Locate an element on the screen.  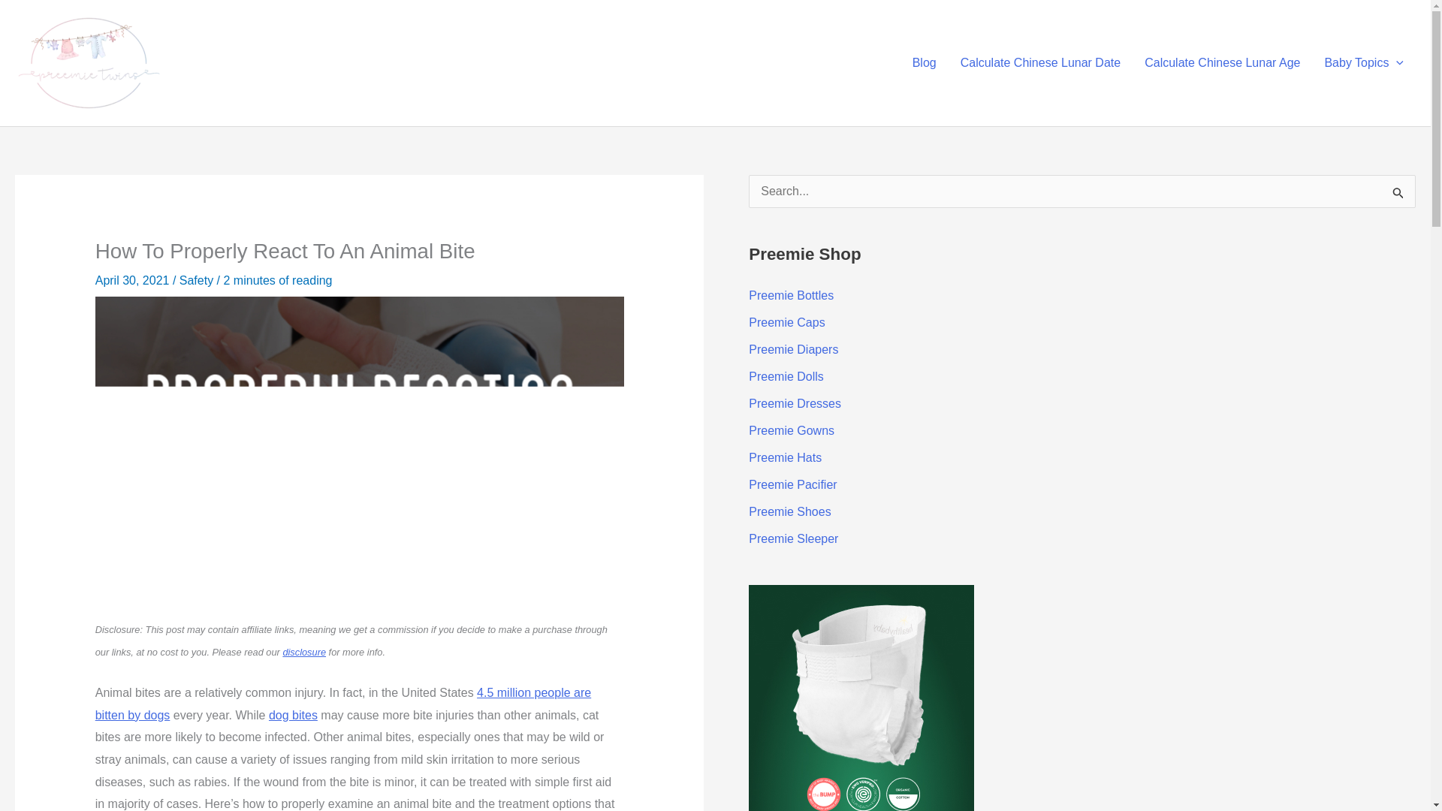
Blog is located at coordinates (924, 62).